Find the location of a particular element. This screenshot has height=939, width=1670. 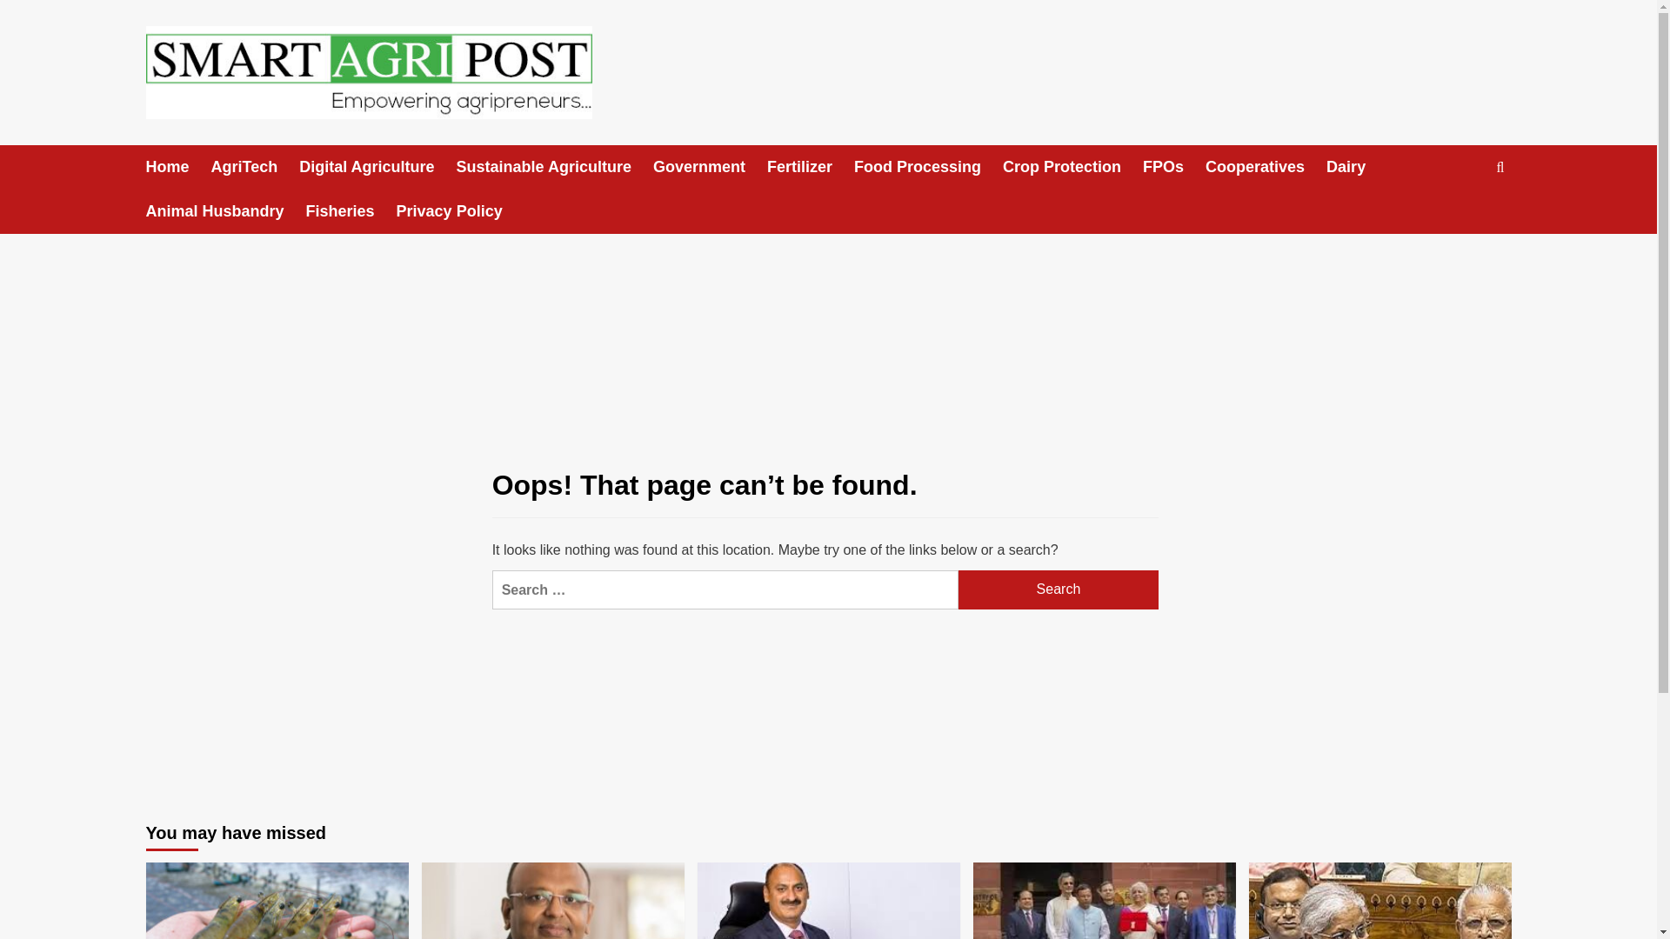

Digital Agriculture is located at coordinates (377, 167).